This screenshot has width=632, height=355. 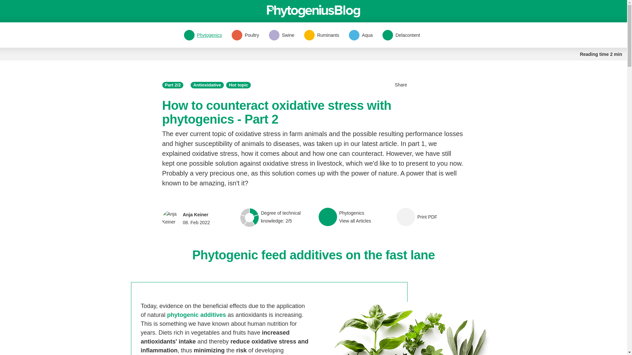 I want to click on Ruminants, so click(x=197, y=315).